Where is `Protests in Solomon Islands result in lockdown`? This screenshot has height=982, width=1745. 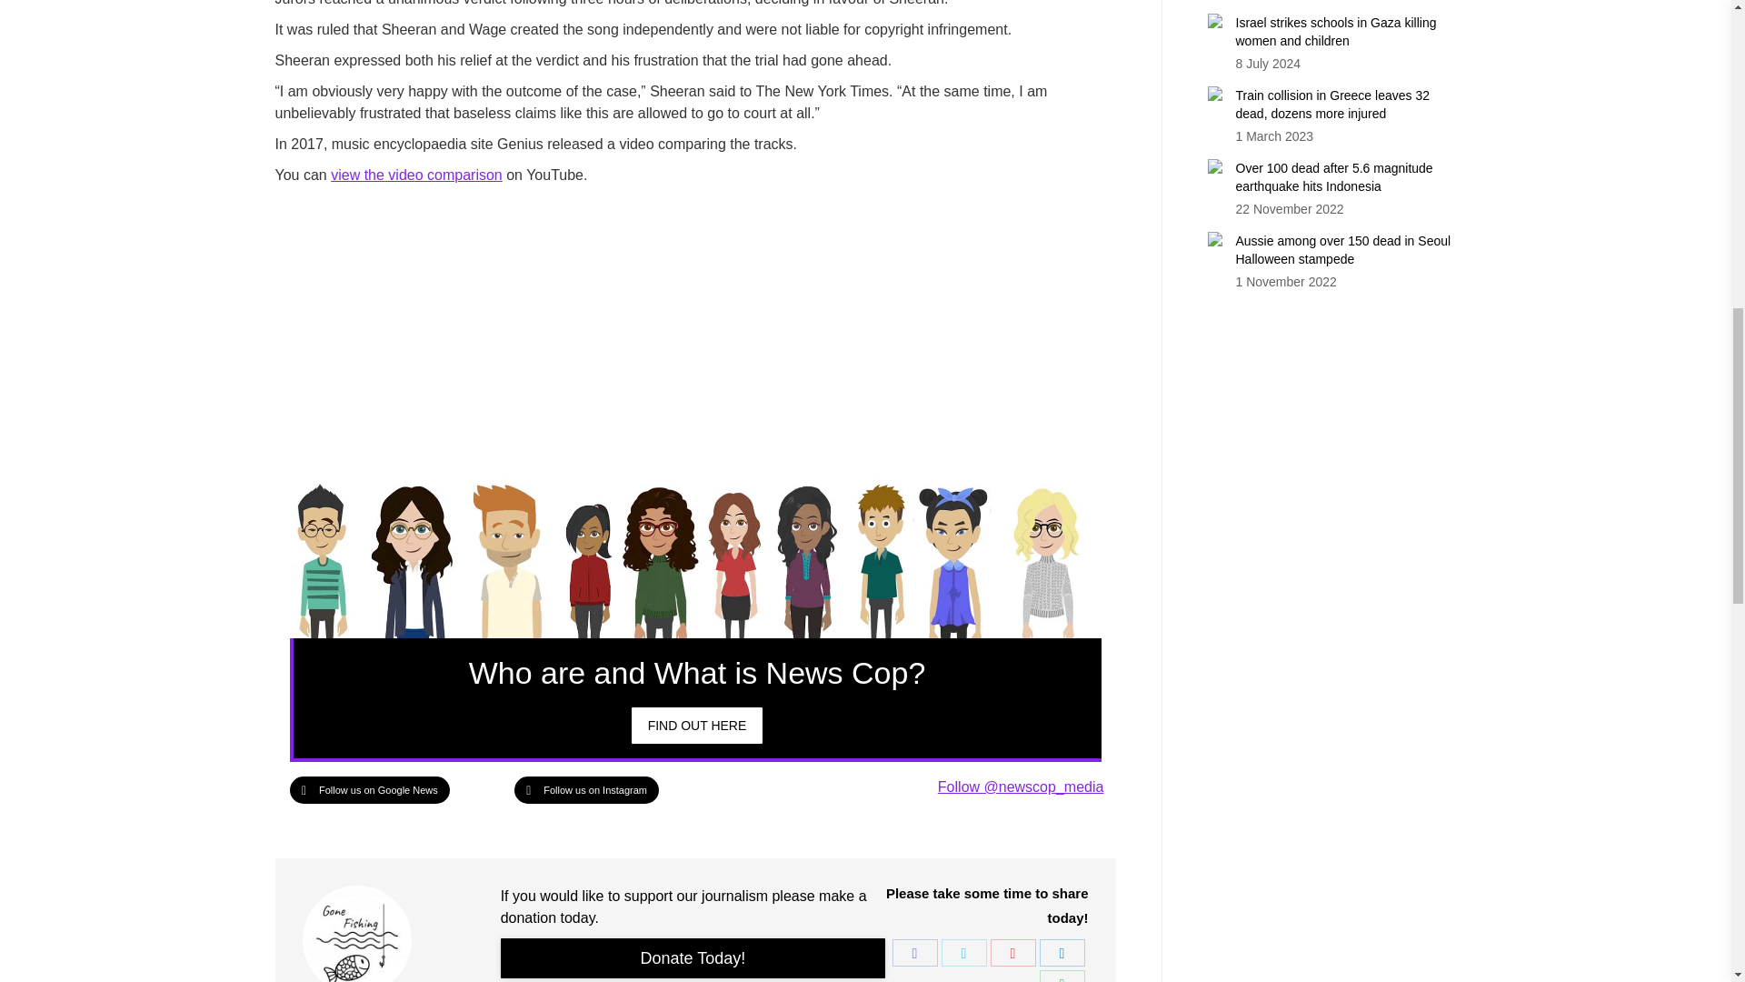 Protests in Solomon Islands result in lockdown is located at coordinates (698, 725).